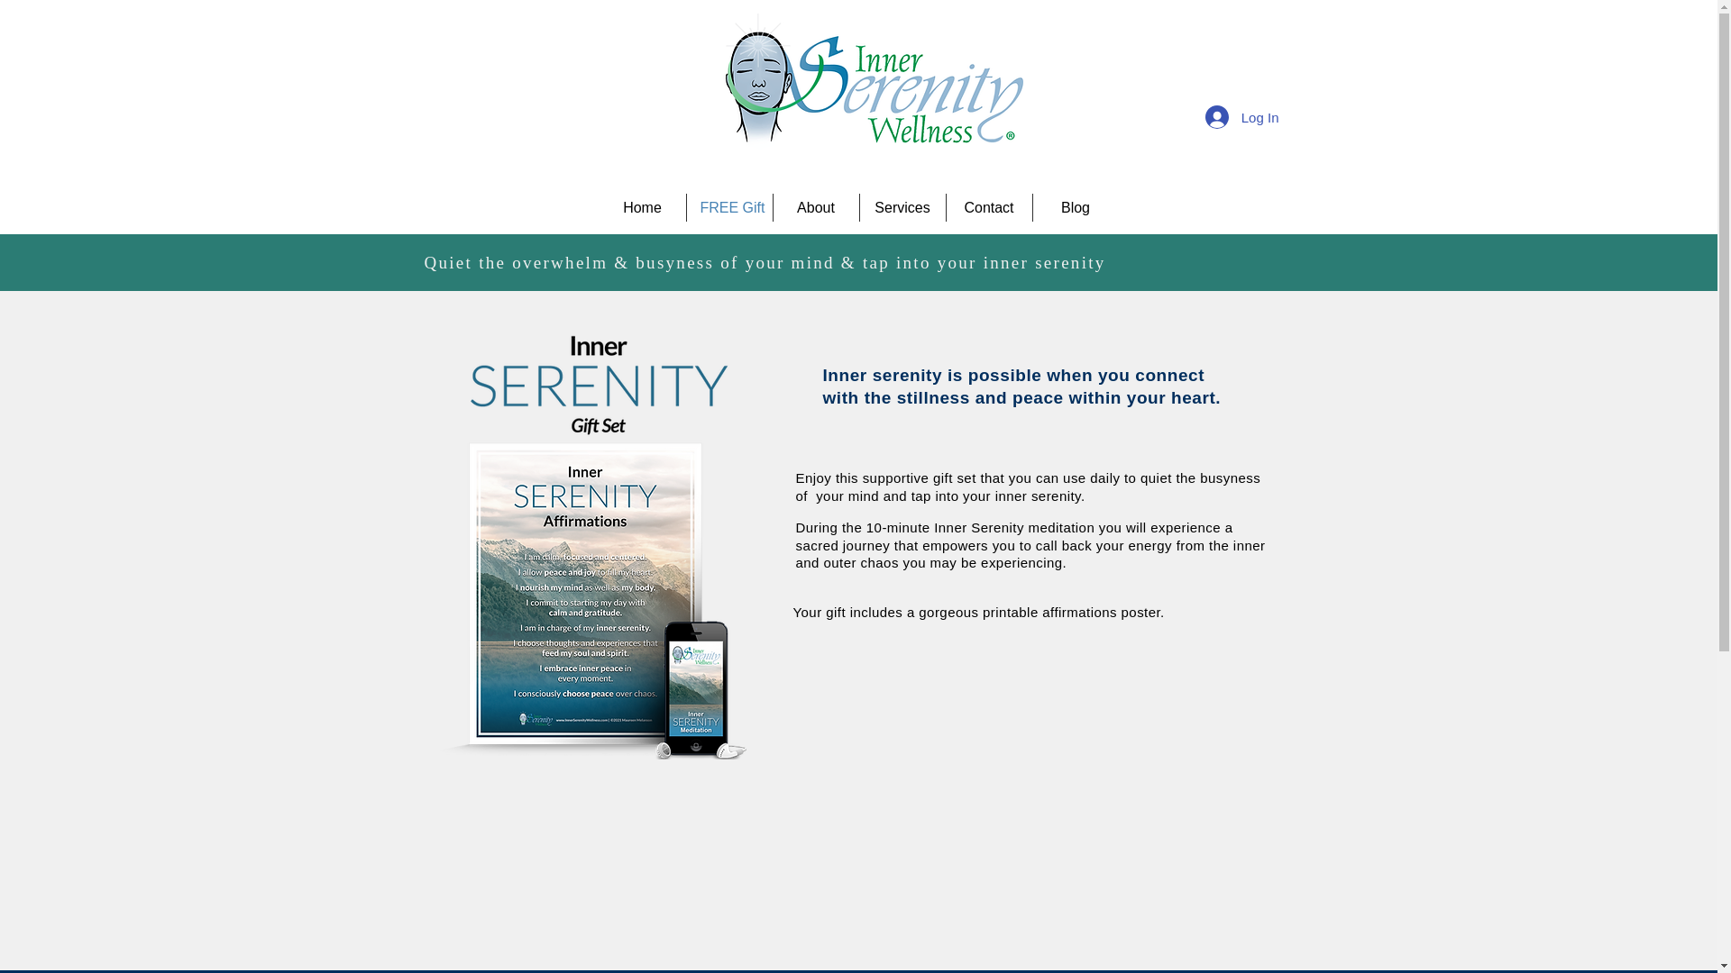 The image size is (1731, 973). I want to click on Services, so click(902, 207).